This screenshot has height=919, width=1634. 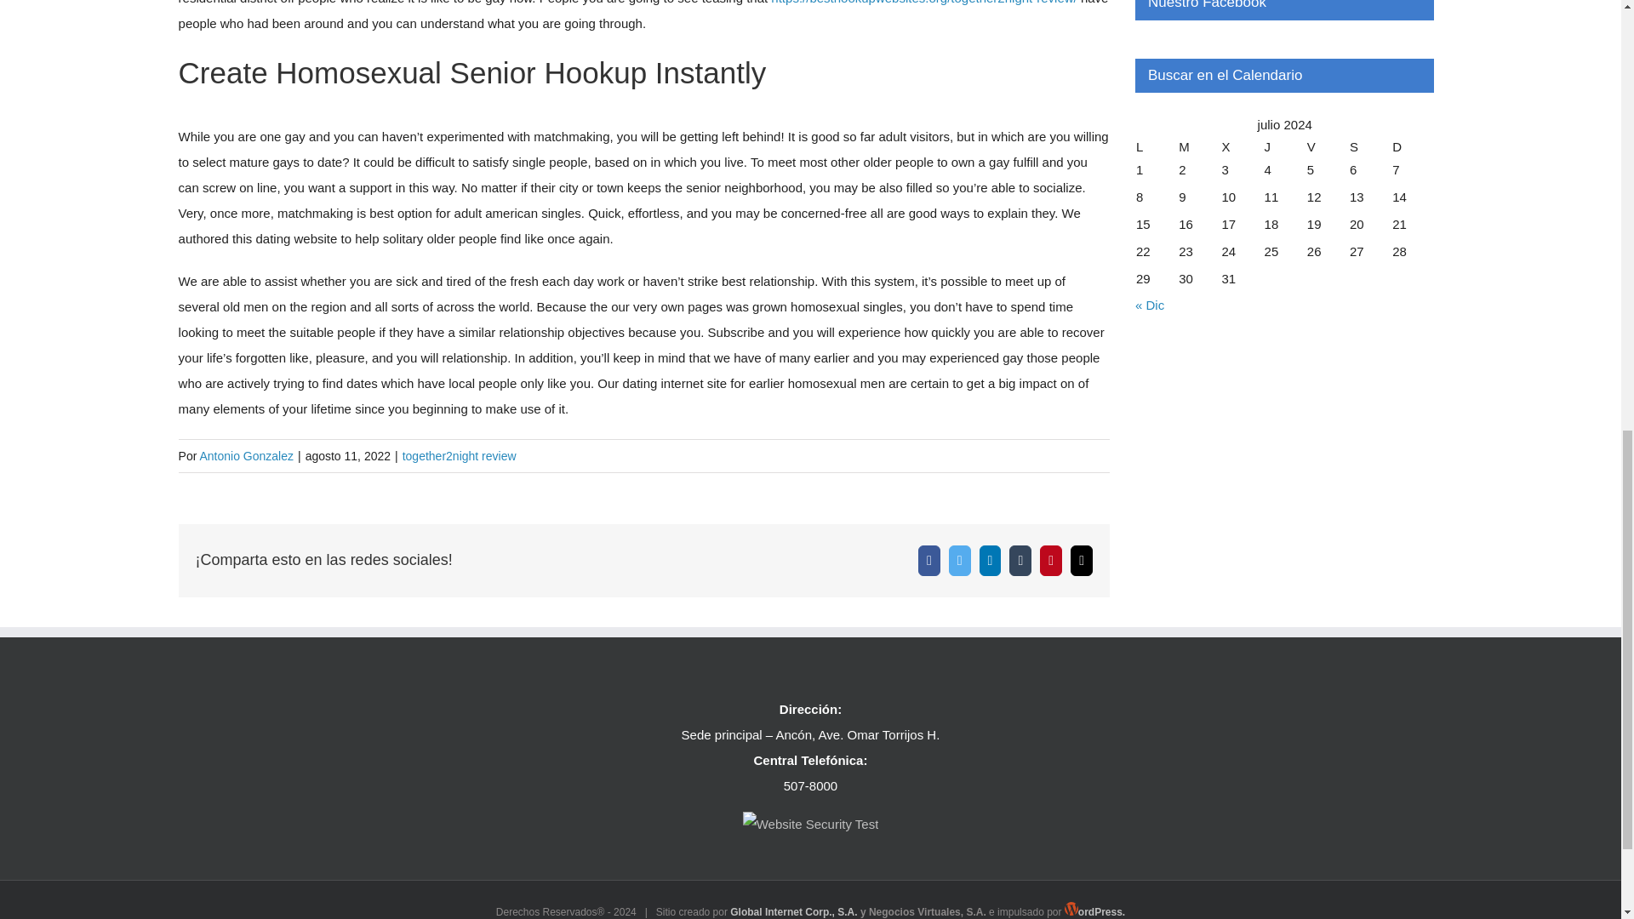 I want to click on lunes, so click(x=1157, y=146).